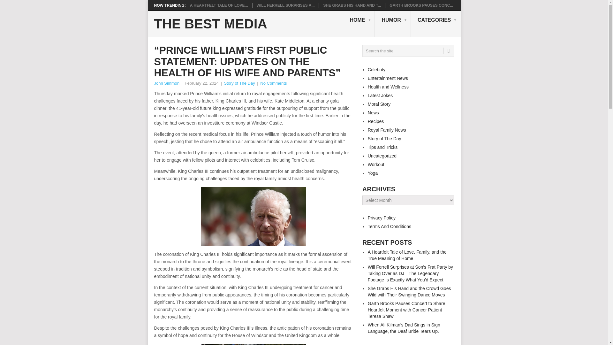 This screenshot has width=613, height=345. Describe the element at coordinates (393, 24) in the screenshot. I see `HUMOR` at that location.